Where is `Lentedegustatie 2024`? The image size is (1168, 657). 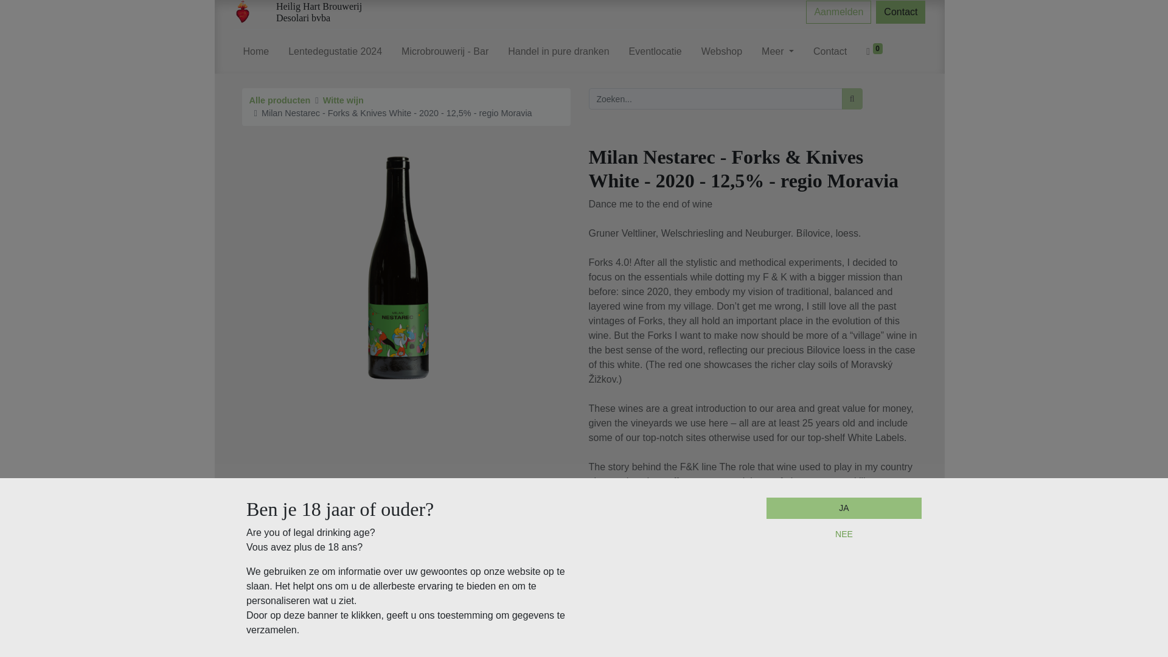 Lentedegustatie 2024 is located at coordinates (335, 54).